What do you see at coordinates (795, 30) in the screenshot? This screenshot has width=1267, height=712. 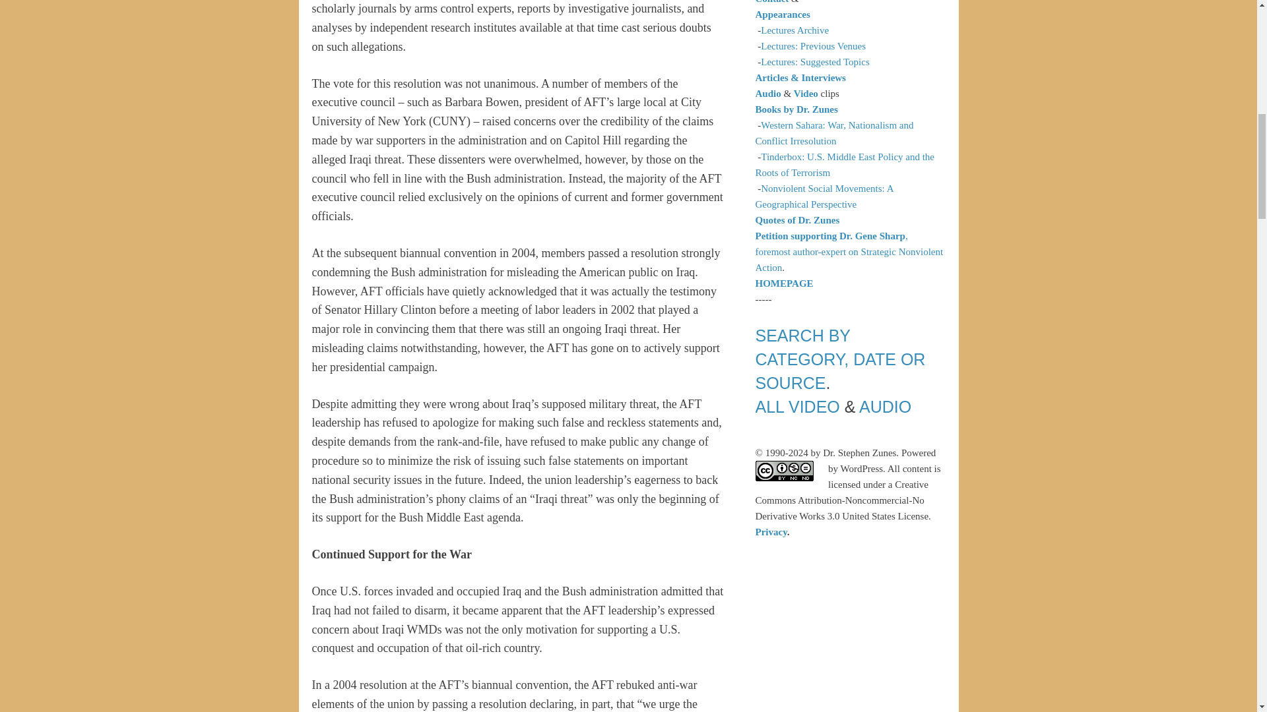 I see `Lectures Archive` at bounding box center [795, 30].